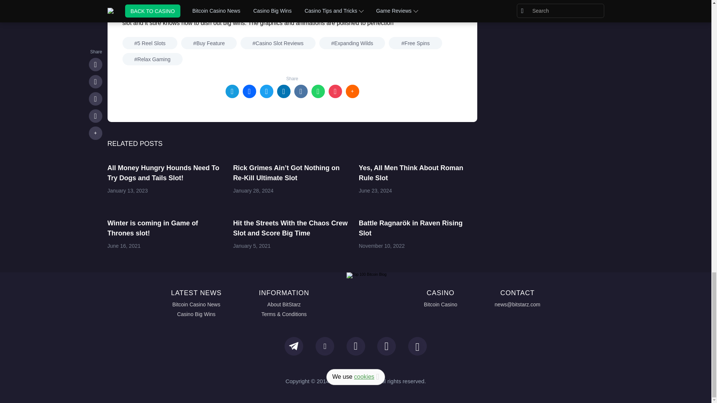 The width and height of the screenshot is (717, 403). What do you see at coordinates (318, 91) in the screenshot?
I see `WhatsApp` at bounding box center [318, 91].